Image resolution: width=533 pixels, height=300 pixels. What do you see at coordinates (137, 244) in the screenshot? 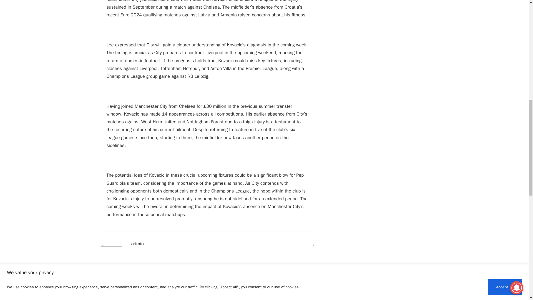
I see `Posts by admin` at bounding box center [137, 244].